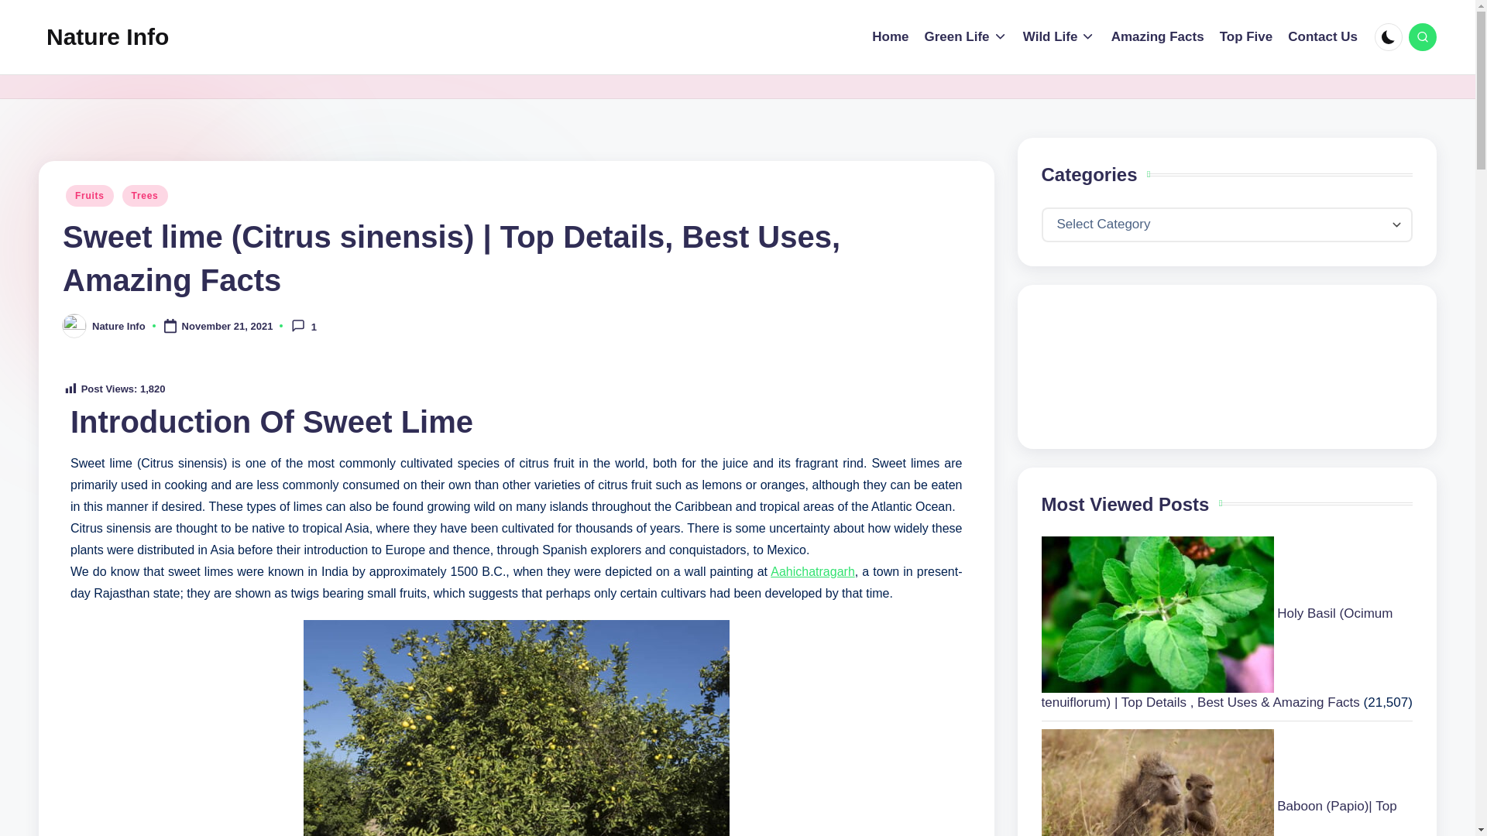 Image resolution: width=1487 pixels, height=836 pixels. Describe the element at coordinates (90, 195) in the screenshot. I see `Fruits` at that location.